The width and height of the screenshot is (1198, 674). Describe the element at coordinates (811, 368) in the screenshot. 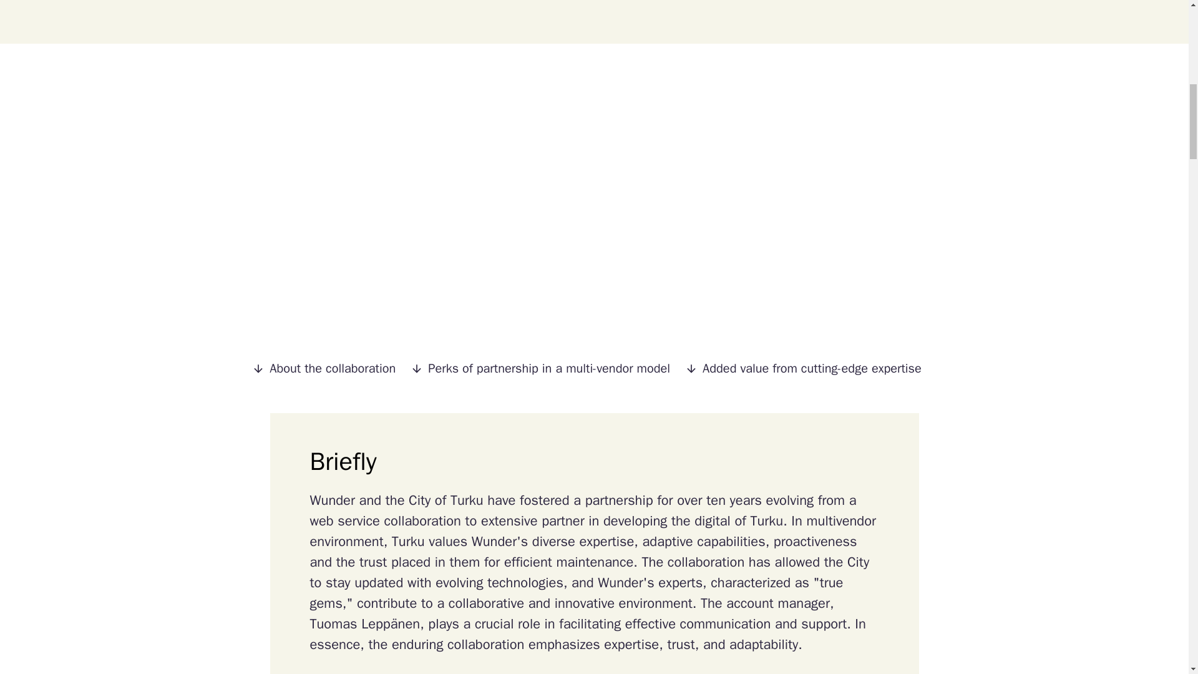

I see `Added value from cutting-edge expertise` at that location.